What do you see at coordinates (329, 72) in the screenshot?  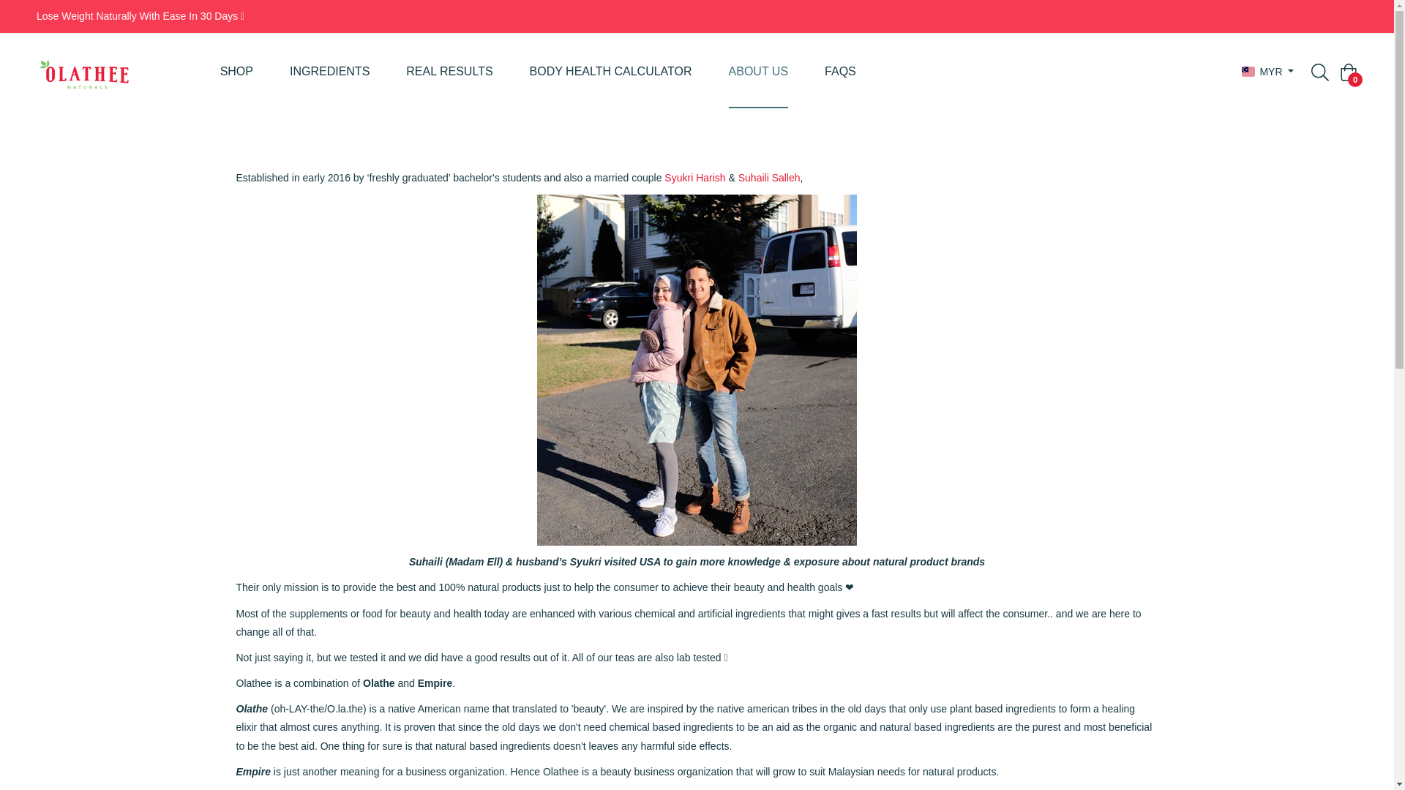 I see `INGREDIENTS` at bounding box center [329, 72].